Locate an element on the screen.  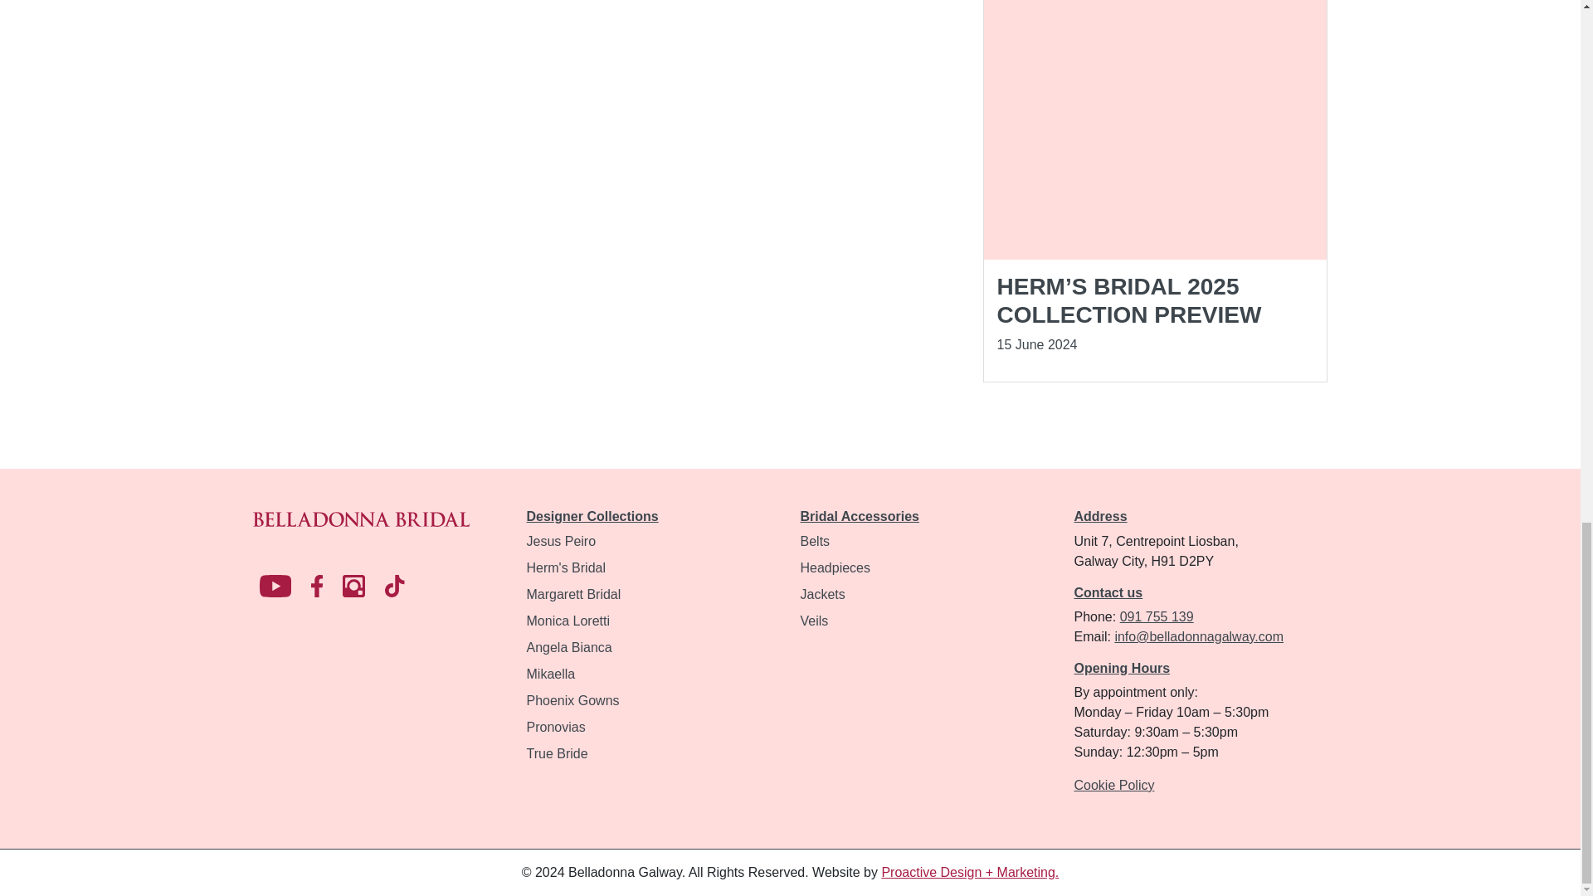
Angela Bianca is located at coordinates (568, 647).